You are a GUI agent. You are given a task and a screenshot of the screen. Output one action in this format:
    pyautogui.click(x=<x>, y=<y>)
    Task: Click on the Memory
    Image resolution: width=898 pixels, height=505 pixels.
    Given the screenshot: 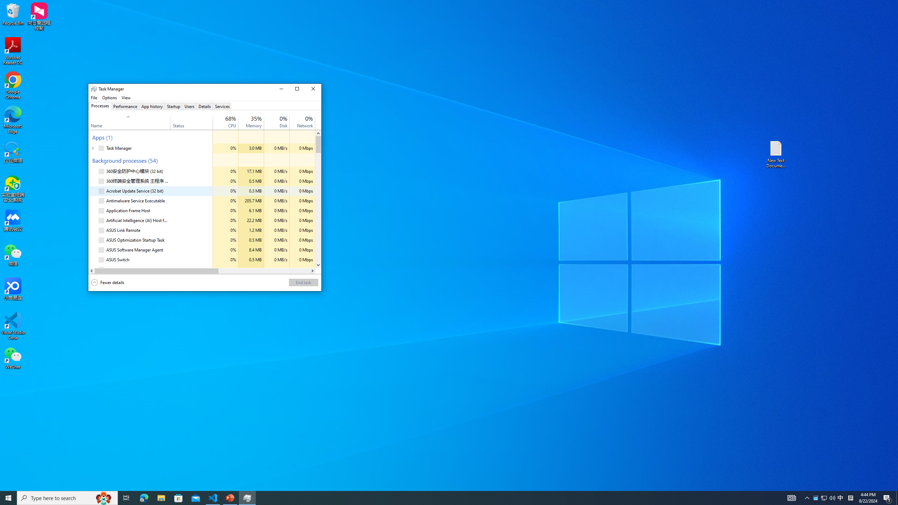 What is the action you would take?
    pyautogui.click(x=251, y=269)
    